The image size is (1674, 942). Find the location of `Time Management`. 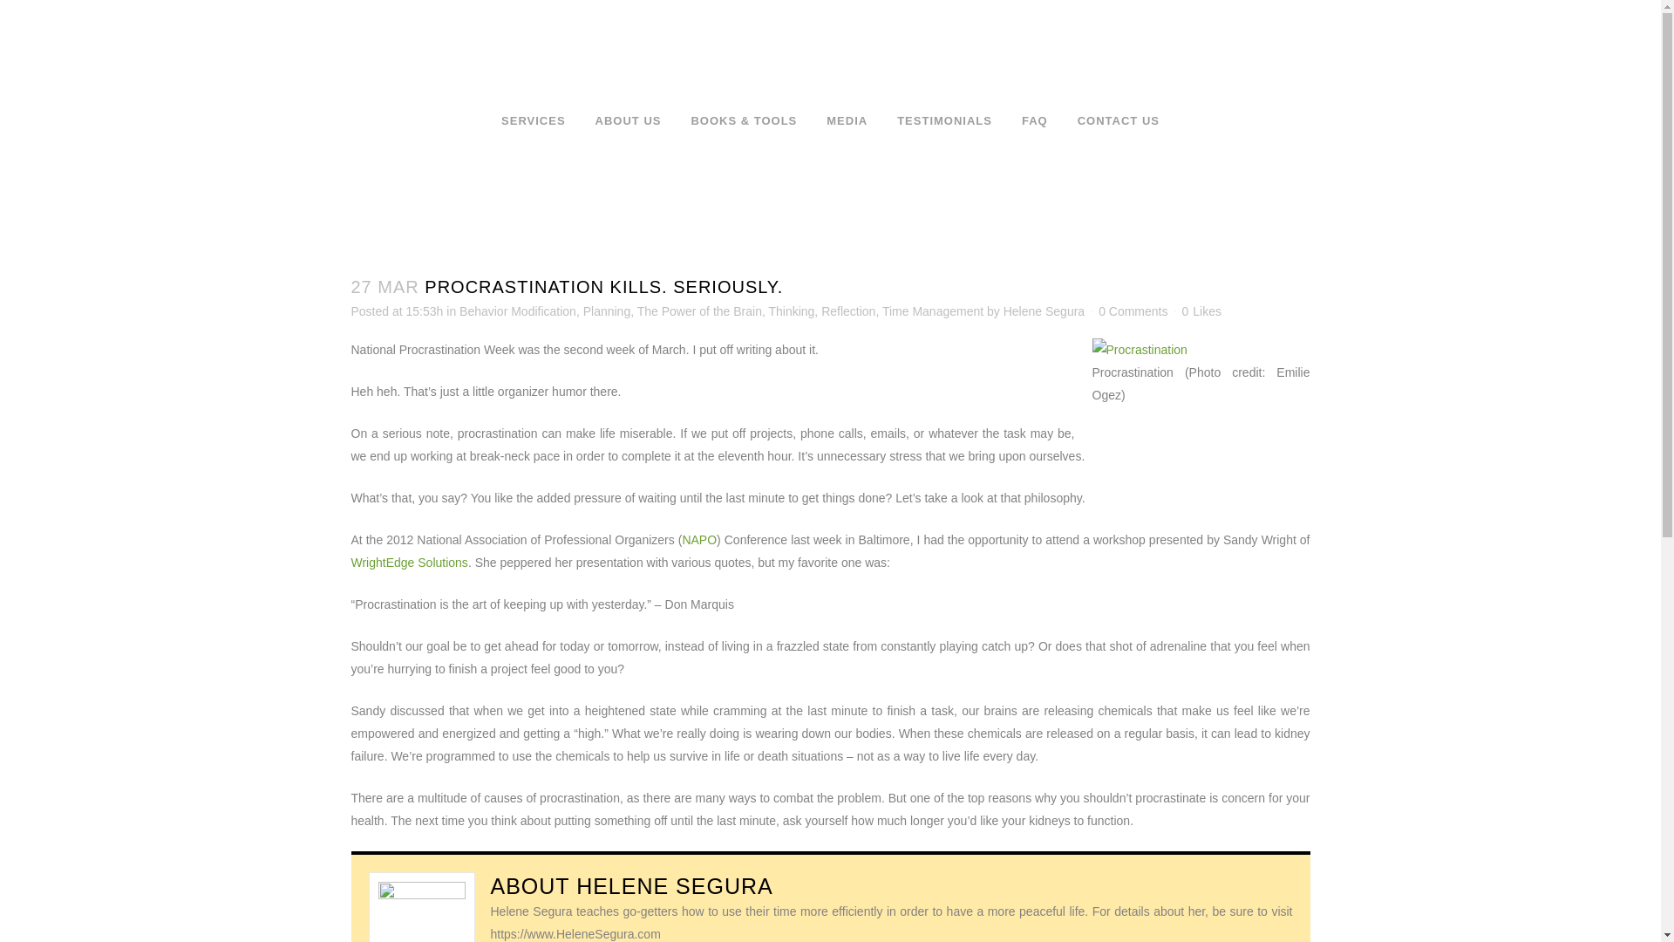

Time Management is located at coordinates (933, 311).